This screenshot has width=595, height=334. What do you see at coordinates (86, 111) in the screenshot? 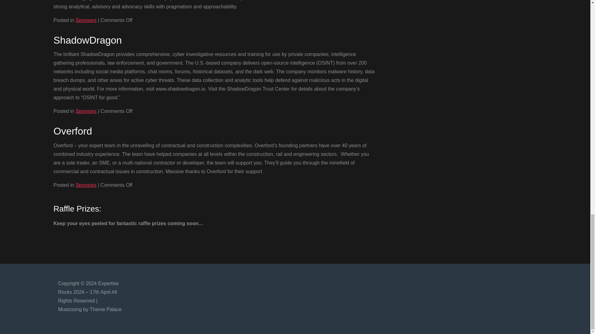
I see `Sponsors` at bounding box center [86, 111].